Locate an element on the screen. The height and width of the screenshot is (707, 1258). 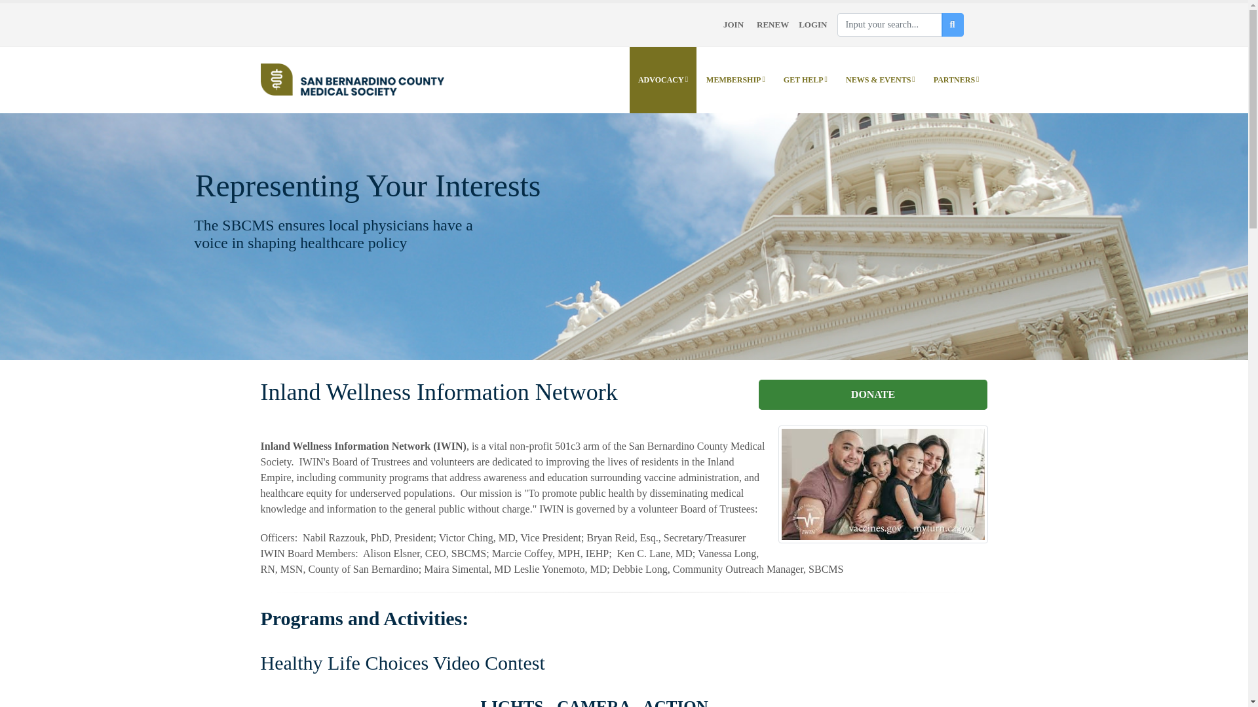
search input is located at coordinates (890, 25).